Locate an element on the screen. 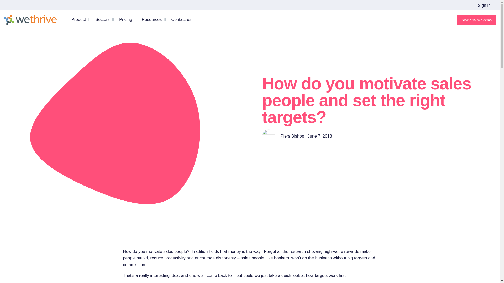 Image resolution: width=504 pixels, height=283 pixels. Sectors is located at coordinates (103, 19).